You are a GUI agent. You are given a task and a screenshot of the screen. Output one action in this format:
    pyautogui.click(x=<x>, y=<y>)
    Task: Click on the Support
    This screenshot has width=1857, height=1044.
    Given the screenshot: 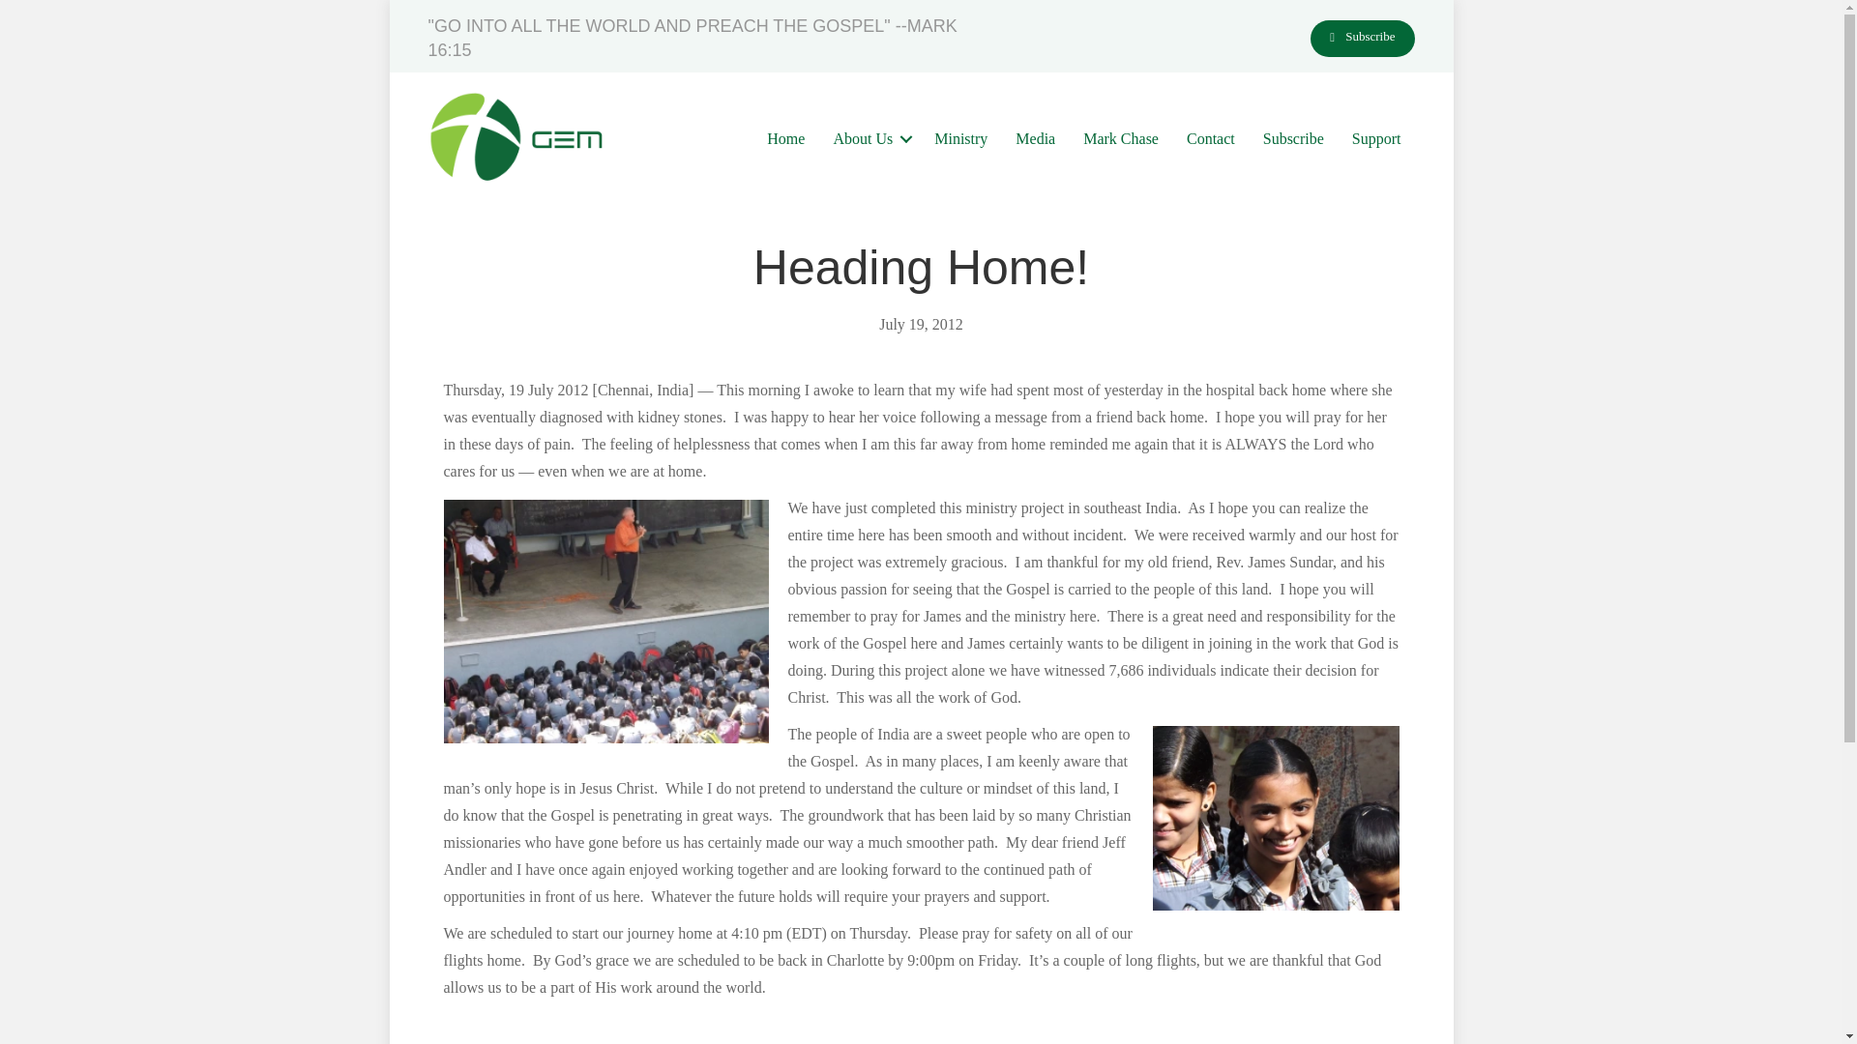 What is the action you would take?
    pyautogui.click(x=1377, y=138)
    